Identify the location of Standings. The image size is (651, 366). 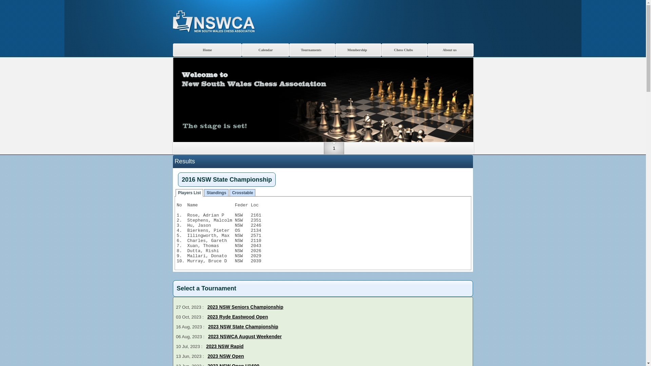
(216, 192).